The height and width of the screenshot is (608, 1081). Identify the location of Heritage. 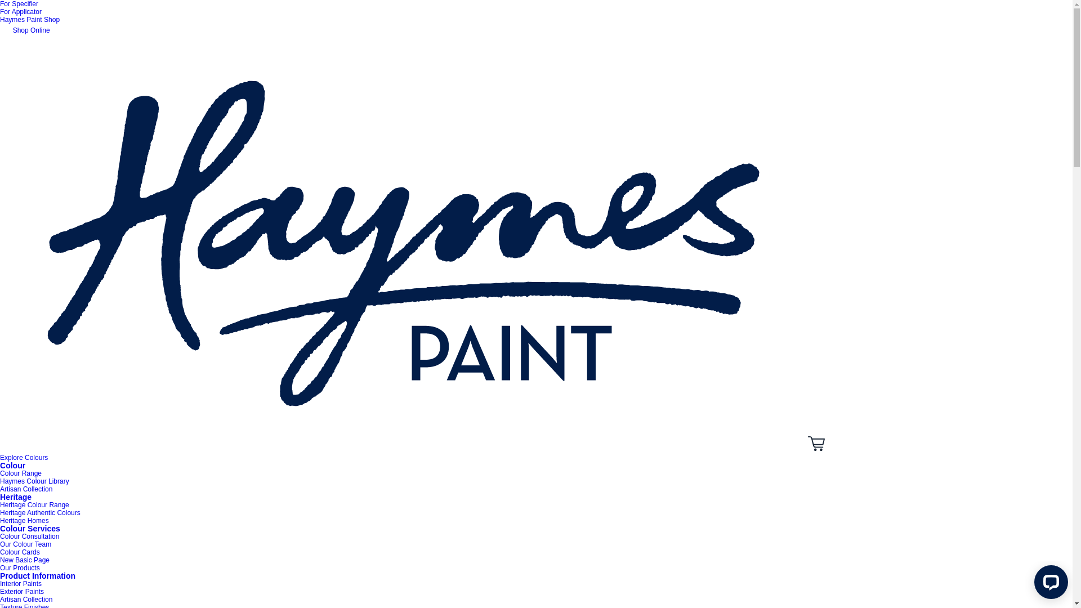
(16, 497).